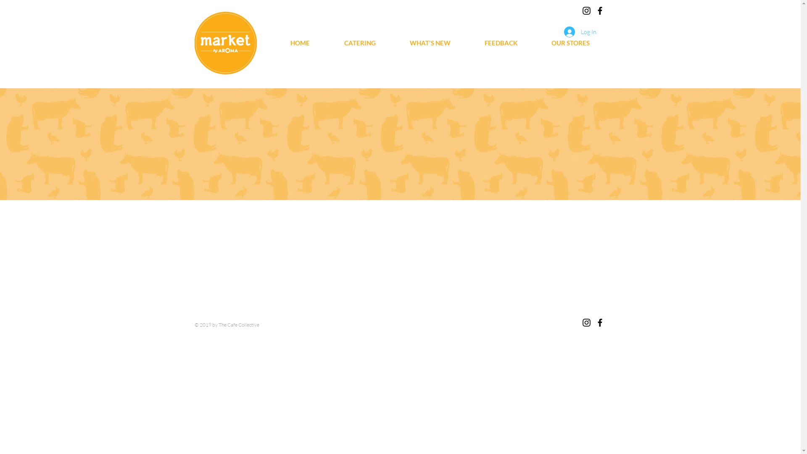 The image size is (807, 454). I want to click on FEEDBACK, so click(501, 43).